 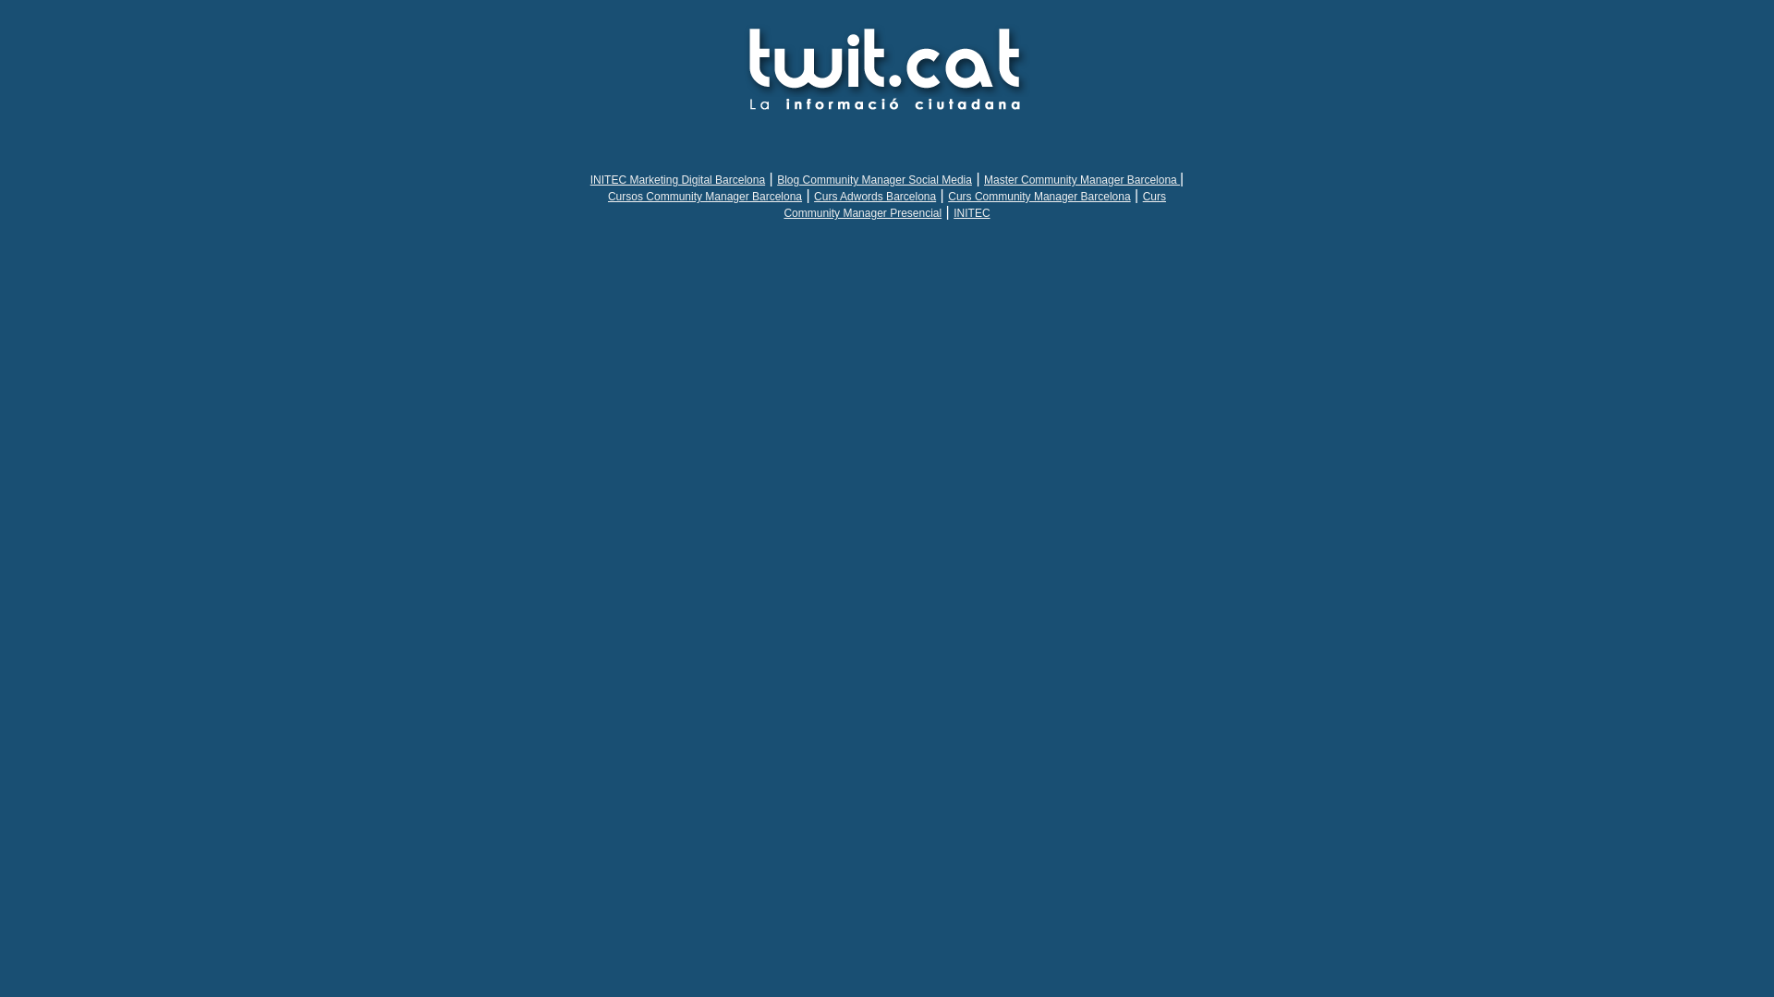 What do you see at coordinates (1082, 180) in the screenshot?
I see `Master Community Manager Barcelona` at bounding box center [1082, 180].